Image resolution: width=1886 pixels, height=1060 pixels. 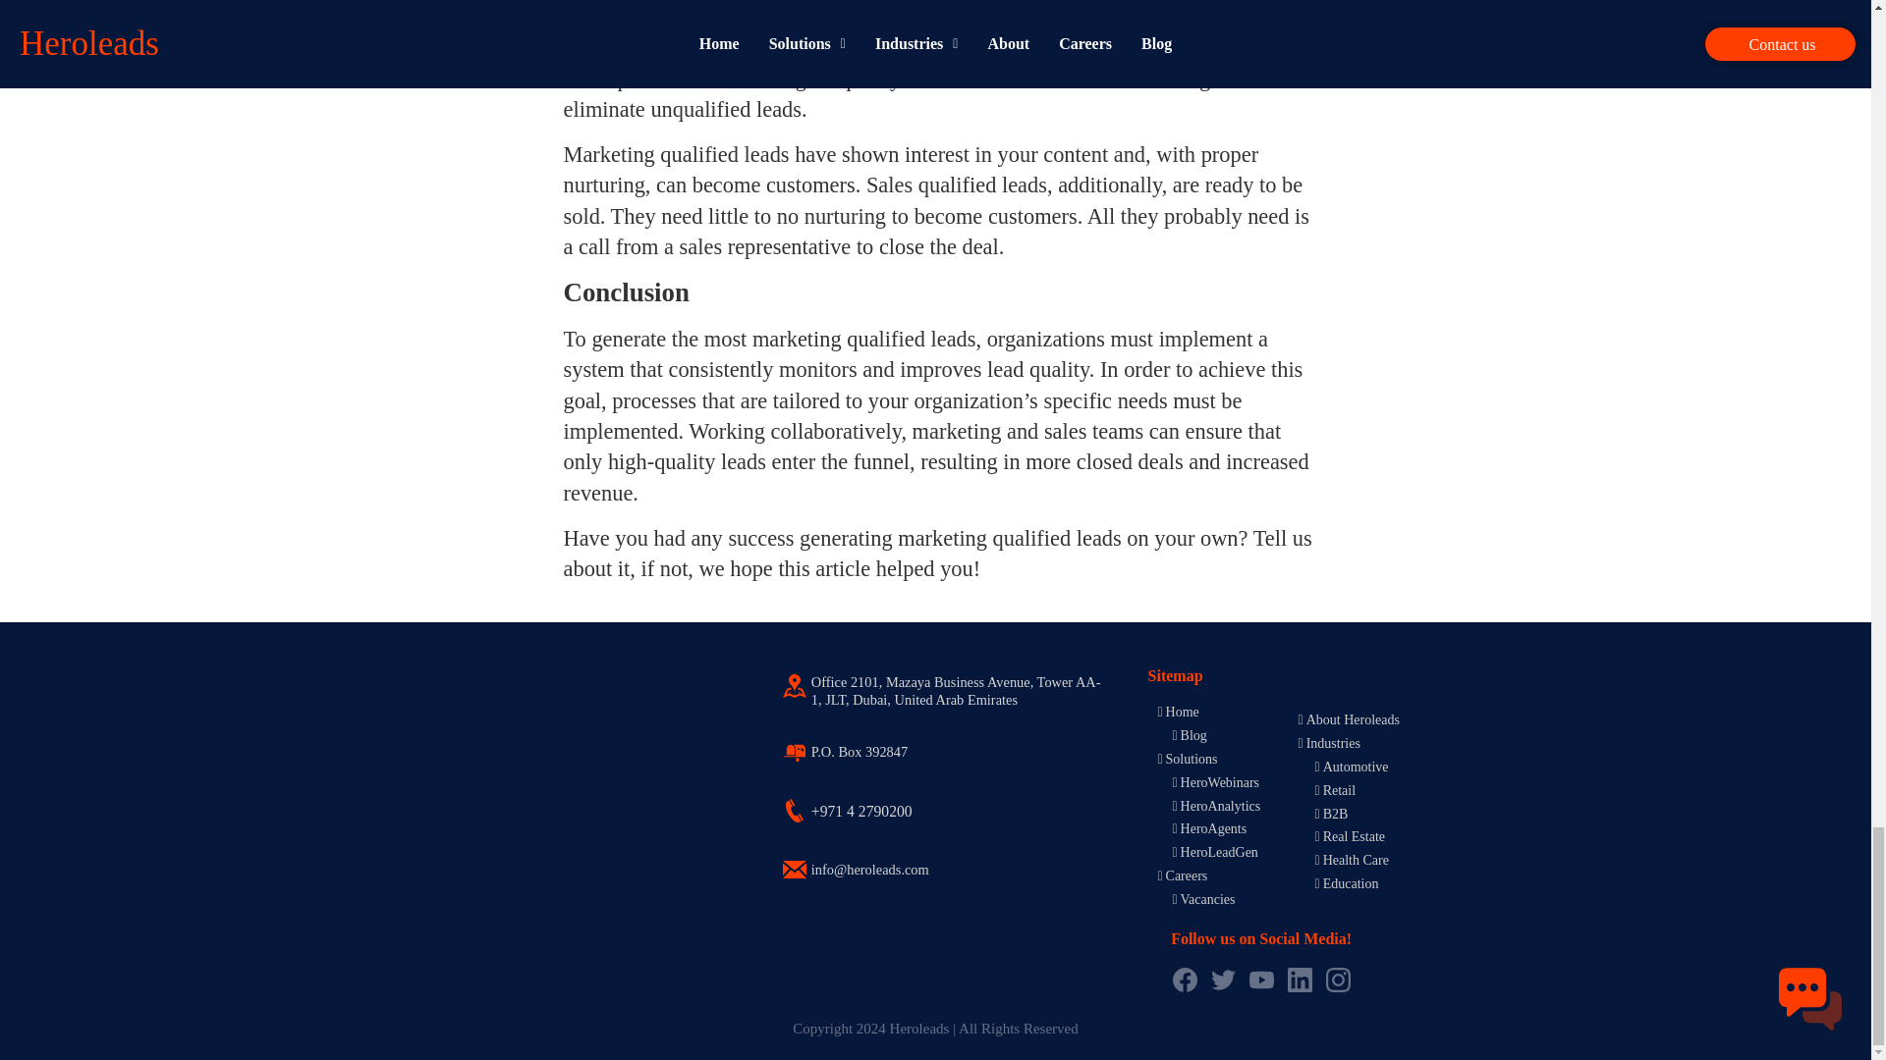 I want to click on Instagram icon, so click(x=1338, y=980).